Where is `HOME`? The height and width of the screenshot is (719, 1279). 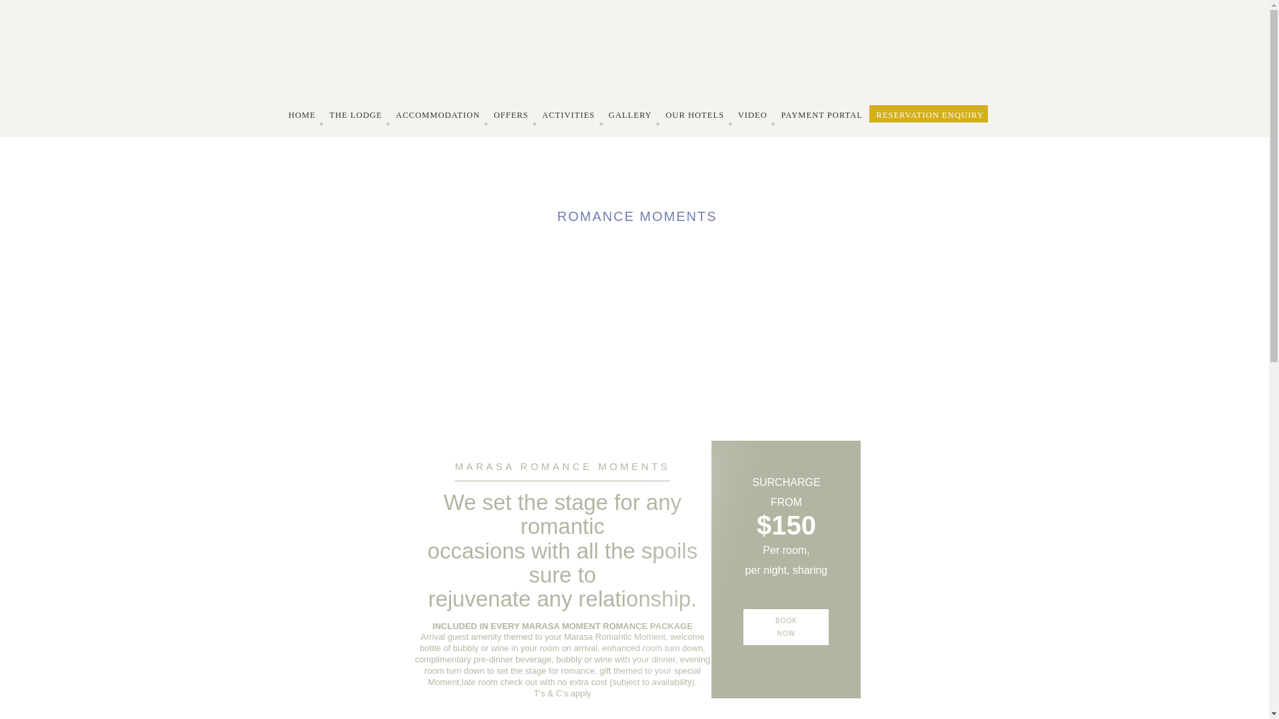
HOME is located at coordinates (302, 115).